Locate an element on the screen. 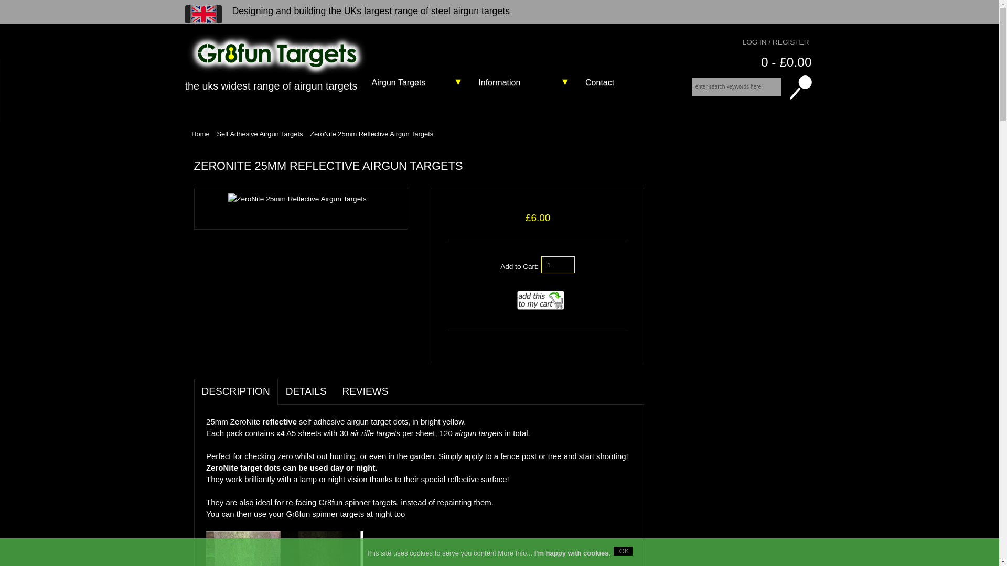 The height and width of the screenshot is (566, 1007).  ZeroNite 25mm Reflective Airgun Targets  is located at coordinates (297, 199).